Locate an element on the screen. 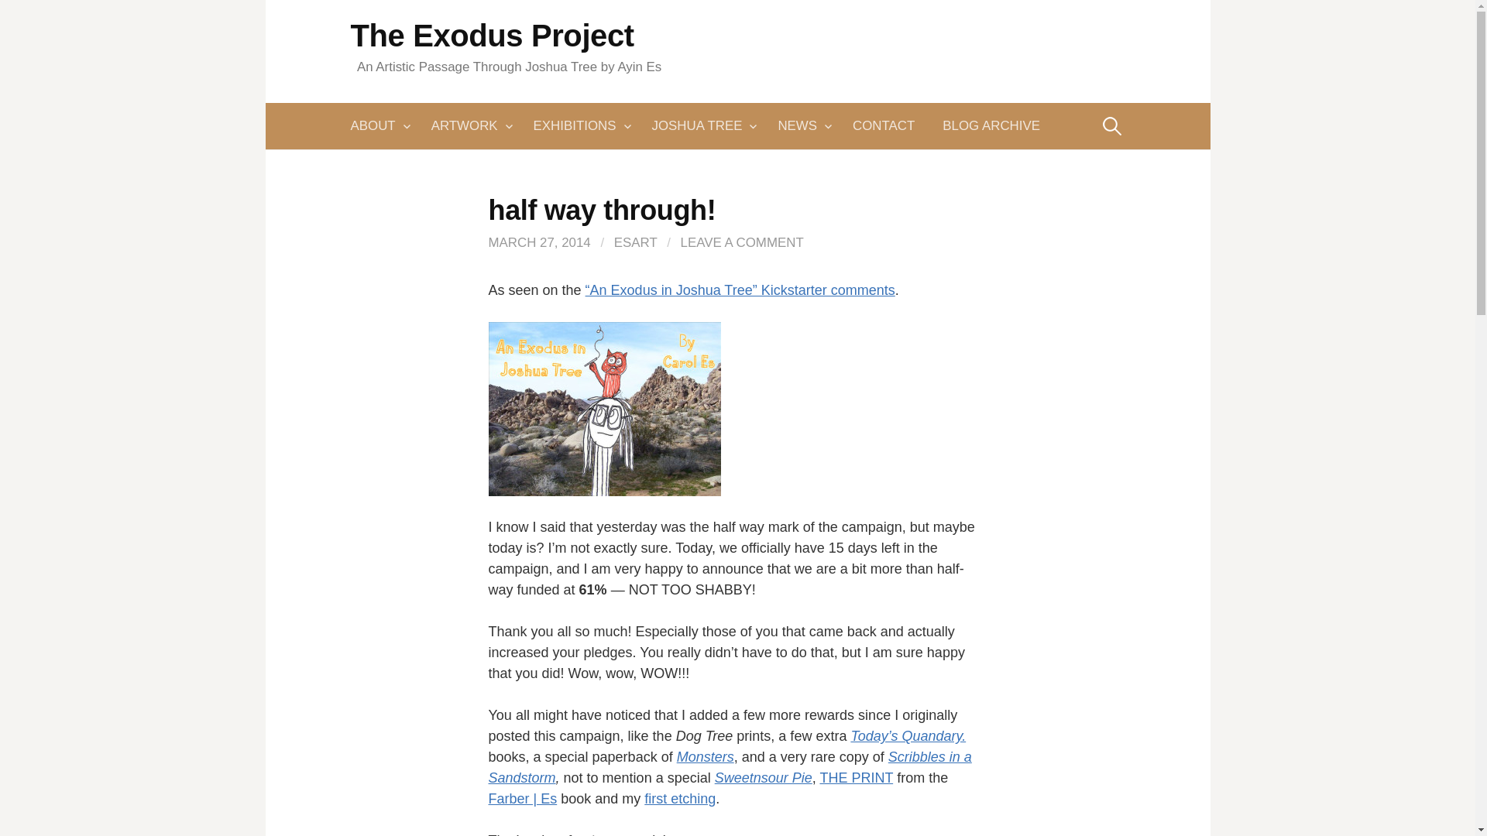  BLOG ARCHIVE is located at coordinates (991, 125).